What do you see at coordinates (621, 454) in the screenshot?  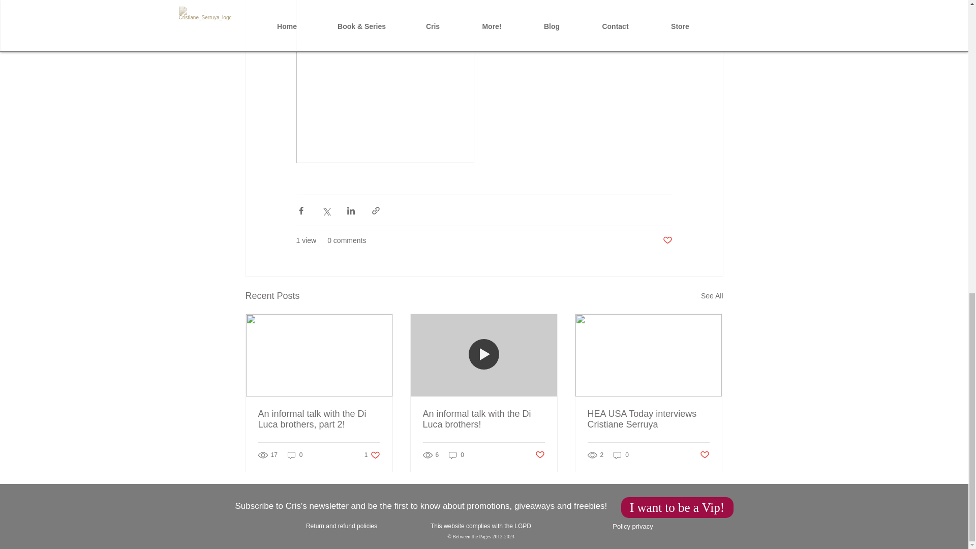 I see `0` at bounding box center [621, 454].